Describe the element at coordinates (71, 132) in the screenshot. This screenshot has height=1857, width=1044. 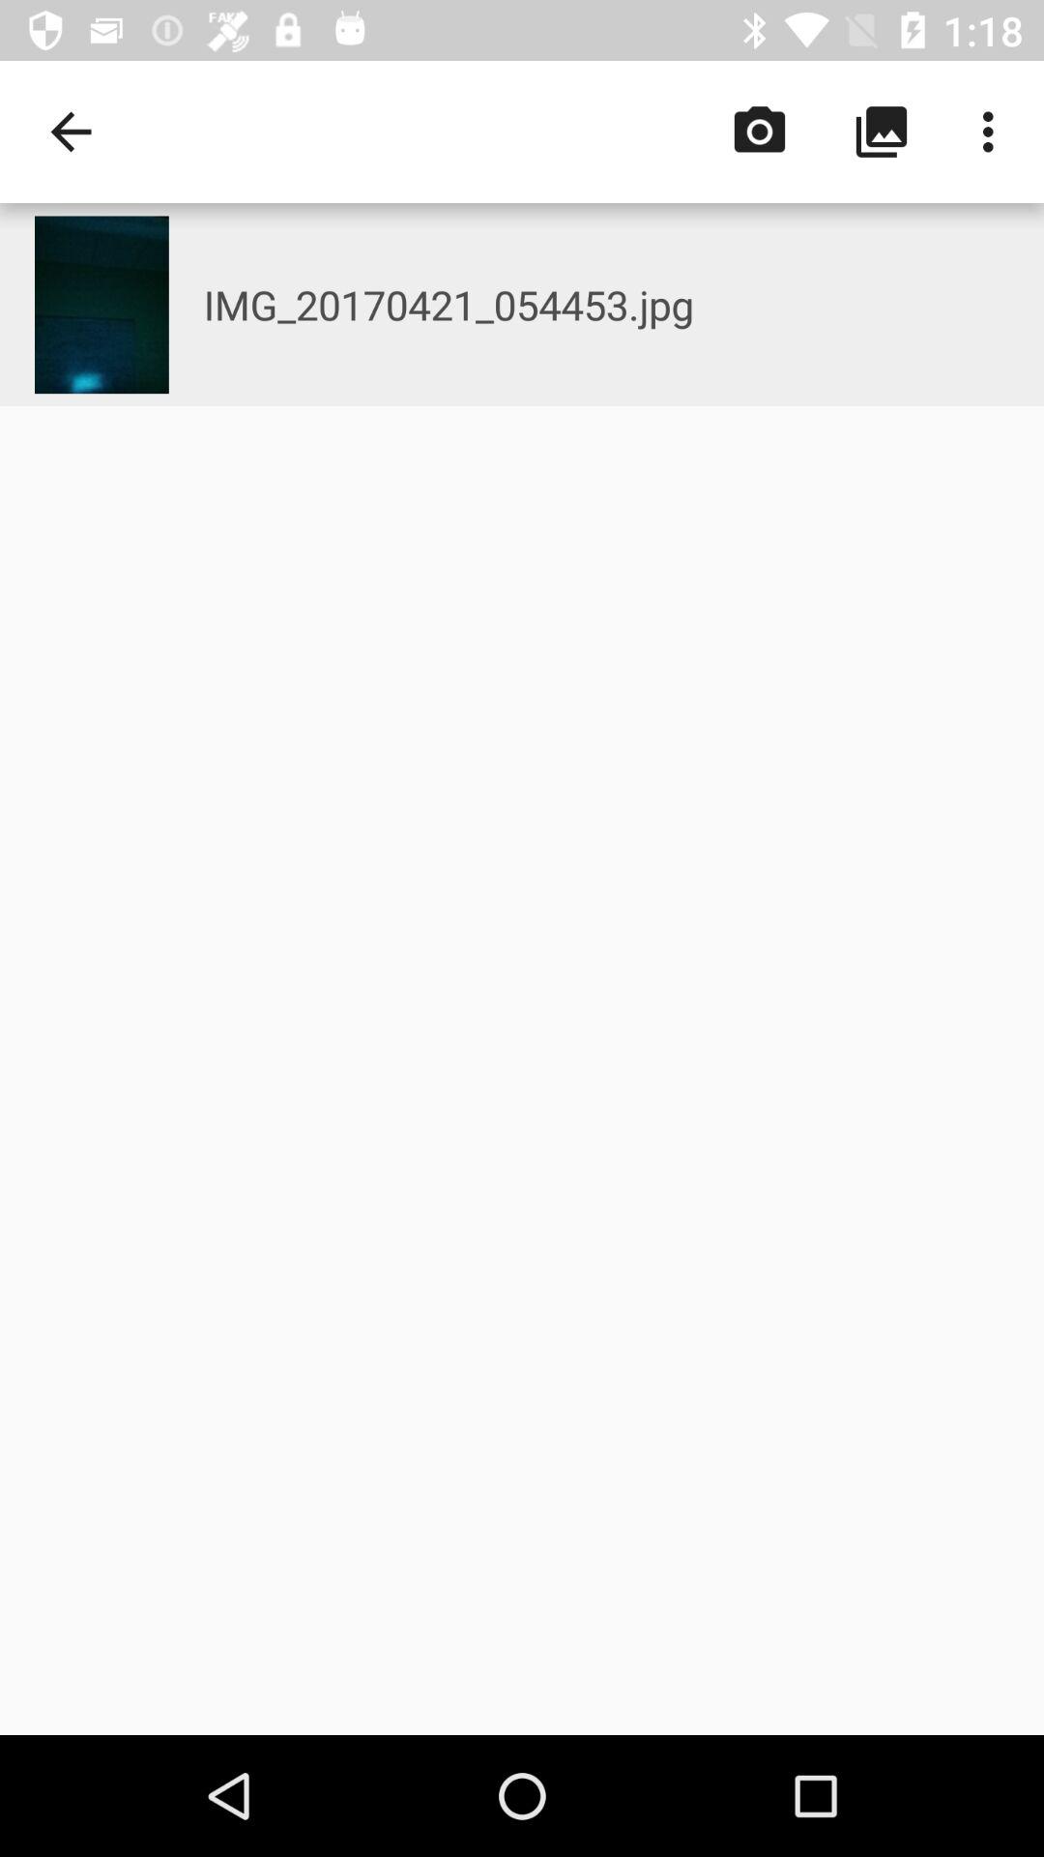
I see `select item to the left of img_20170421_054453.jpg` at that location.